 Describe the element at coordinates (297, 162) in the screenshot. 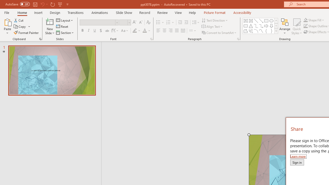

I see `Sign in` at that location.